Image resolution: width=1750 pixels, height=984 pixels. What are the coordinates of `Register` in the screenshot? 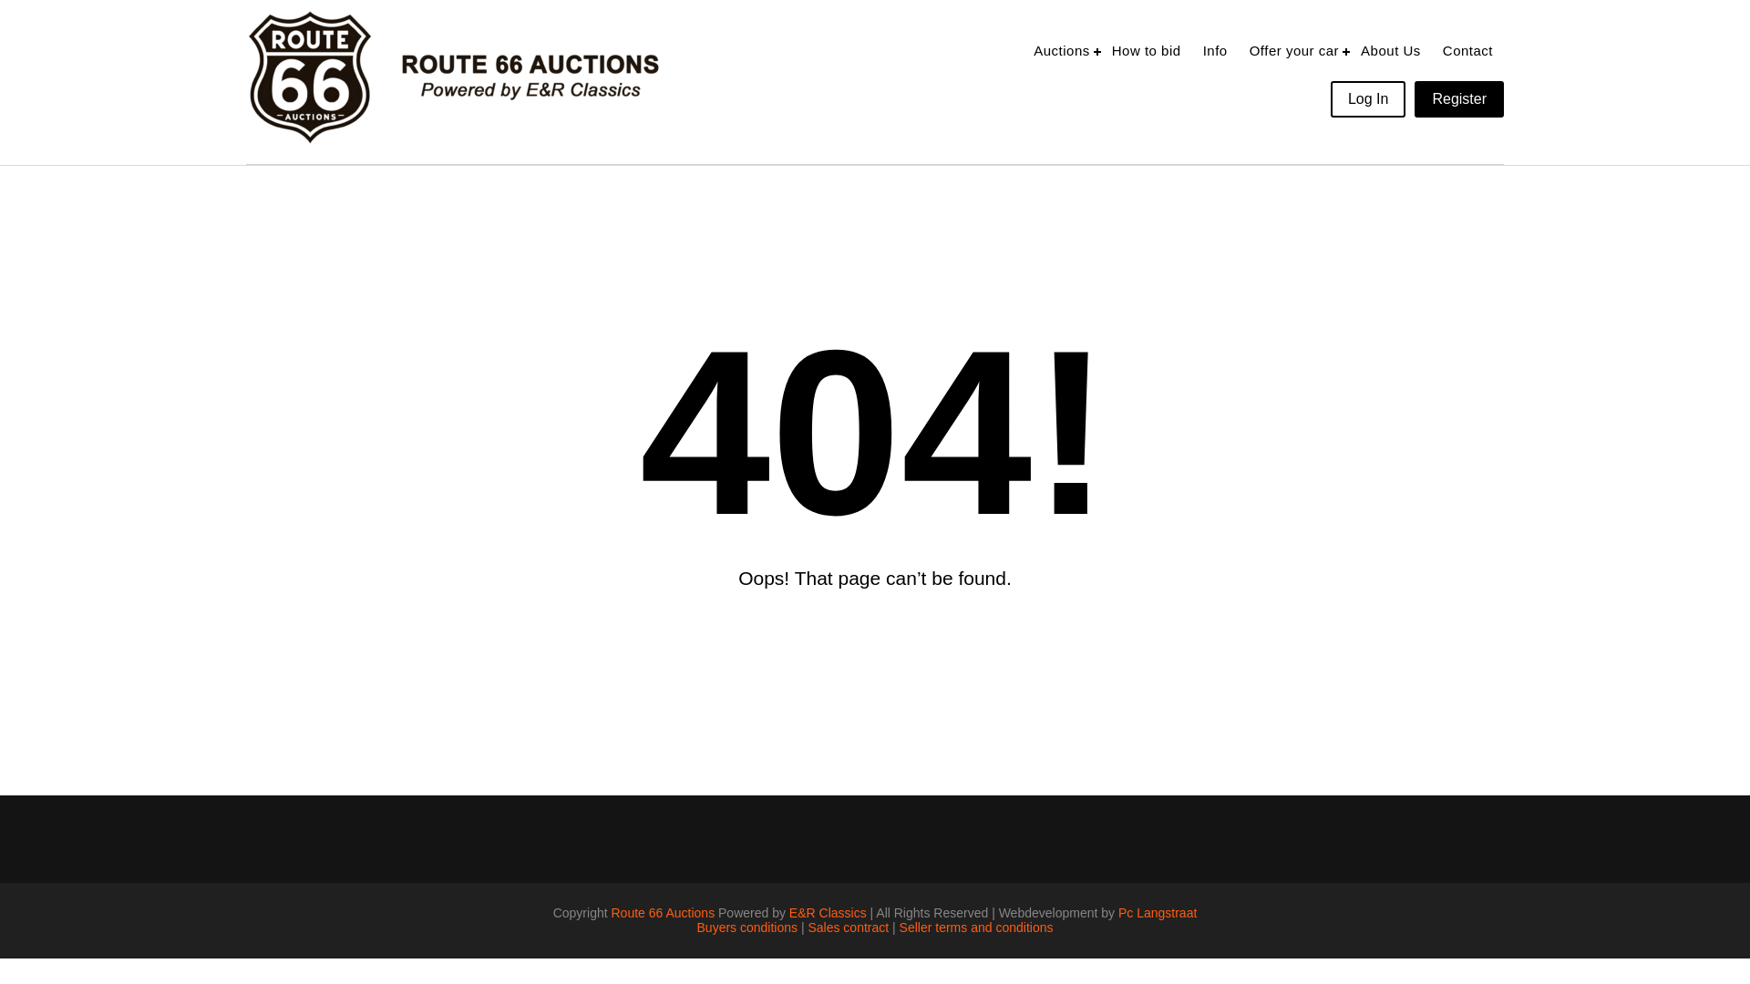 It's located at (1458, 98).